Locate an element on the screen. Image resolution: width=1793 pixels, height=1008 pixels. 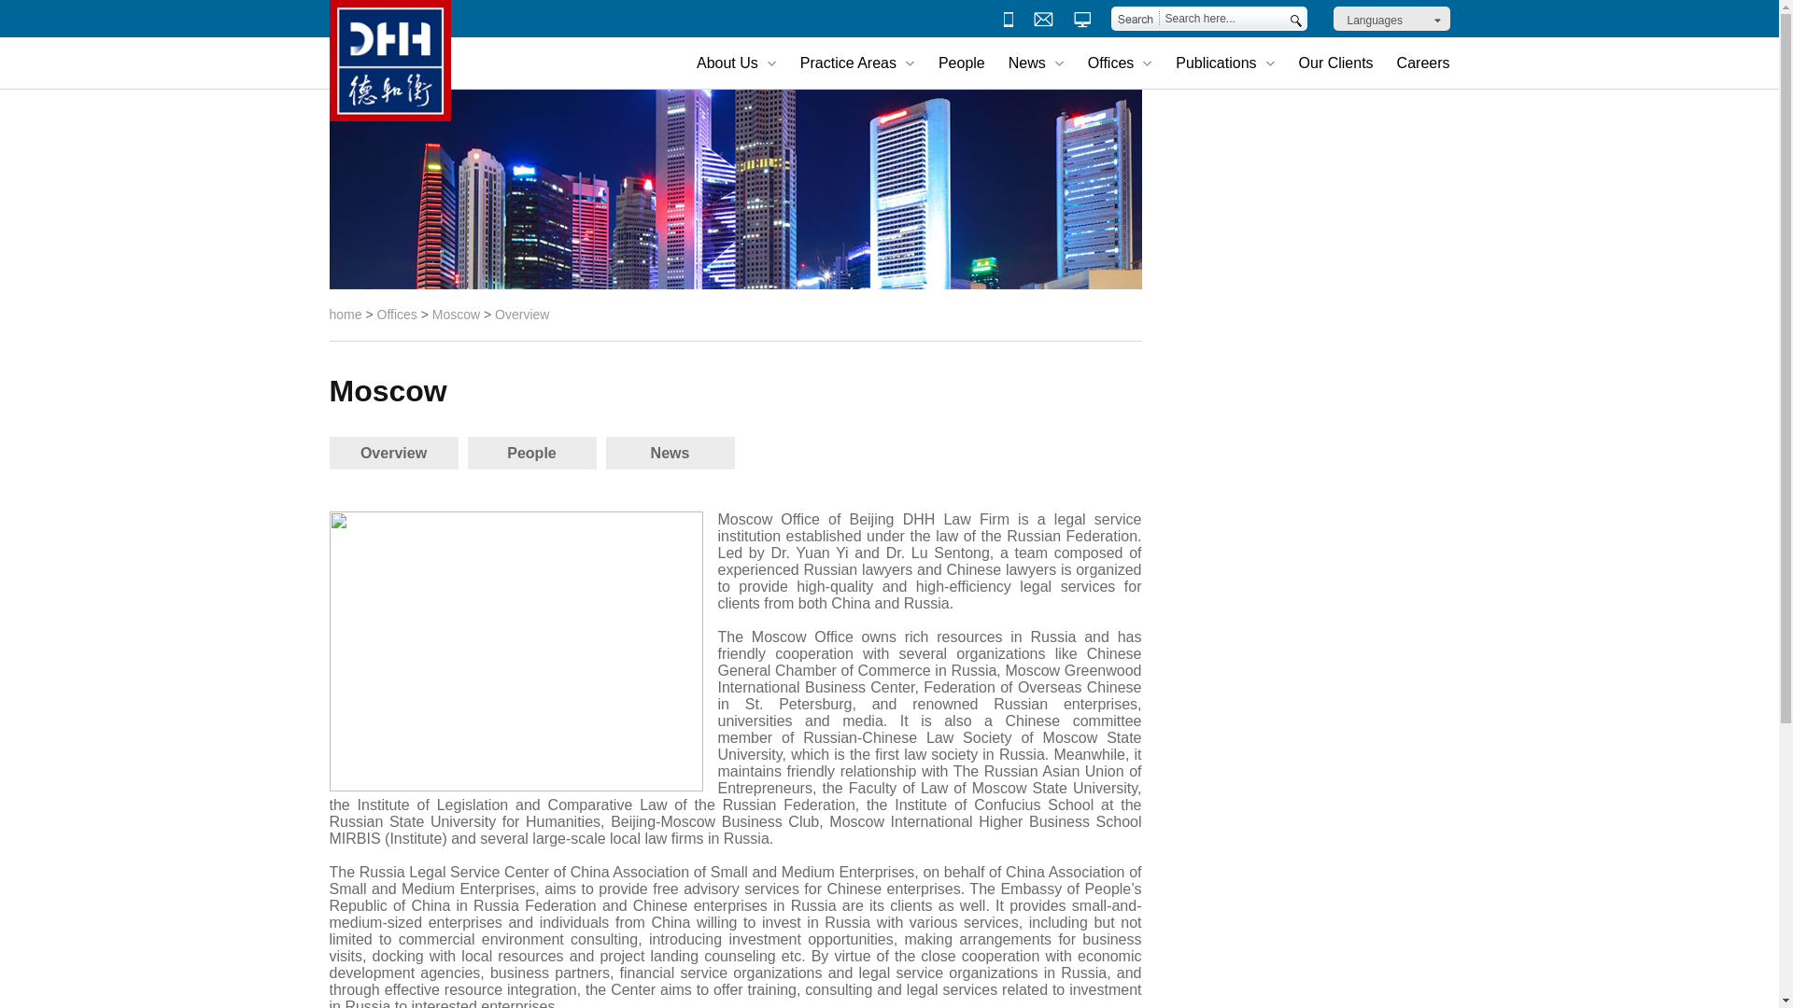
DHH Law Firm is located at coordinates (388, 60).